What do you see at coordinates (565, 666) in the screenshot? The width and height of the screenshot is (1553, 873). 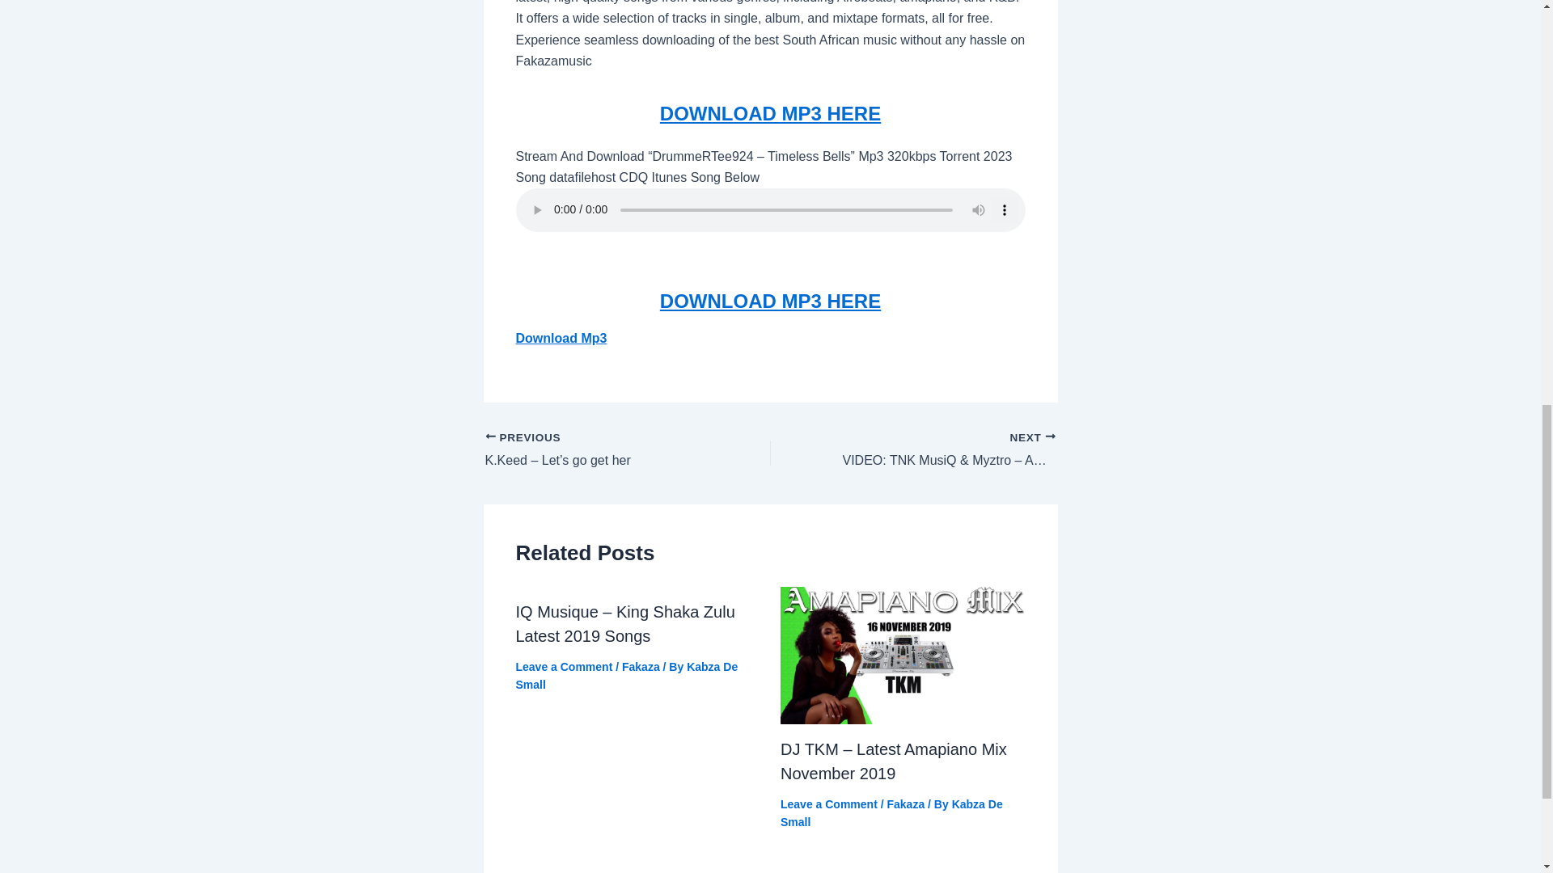 I see `Leave a Comment` at bounding box center [565, 666].